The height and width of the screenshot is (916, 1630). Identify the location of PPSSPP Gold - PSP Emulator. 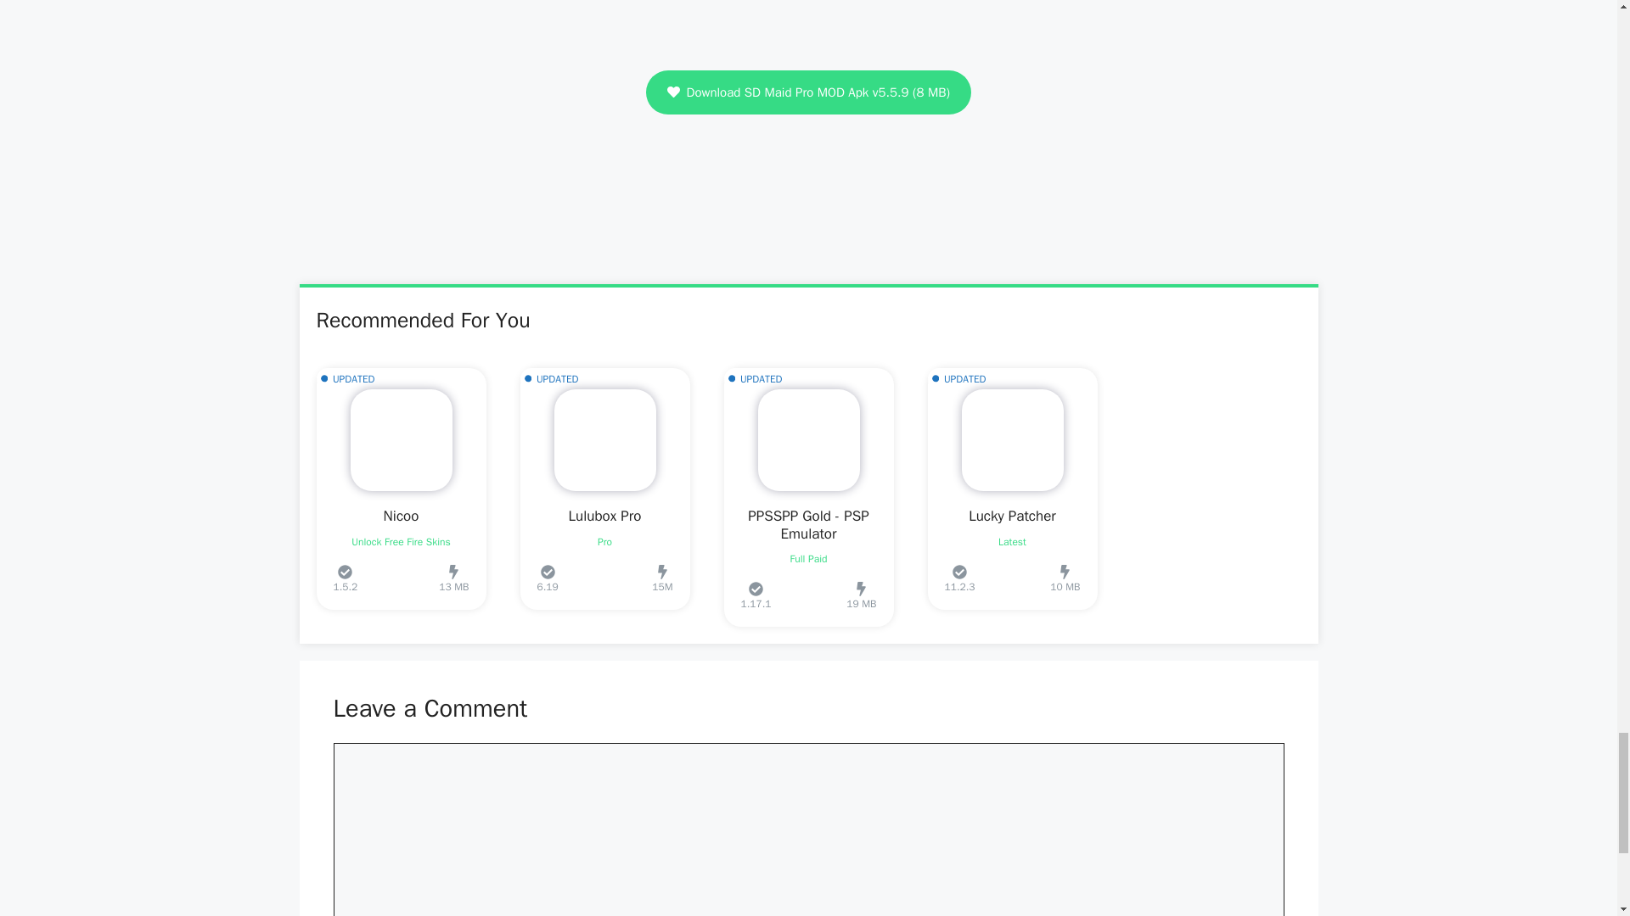
(808, 524).